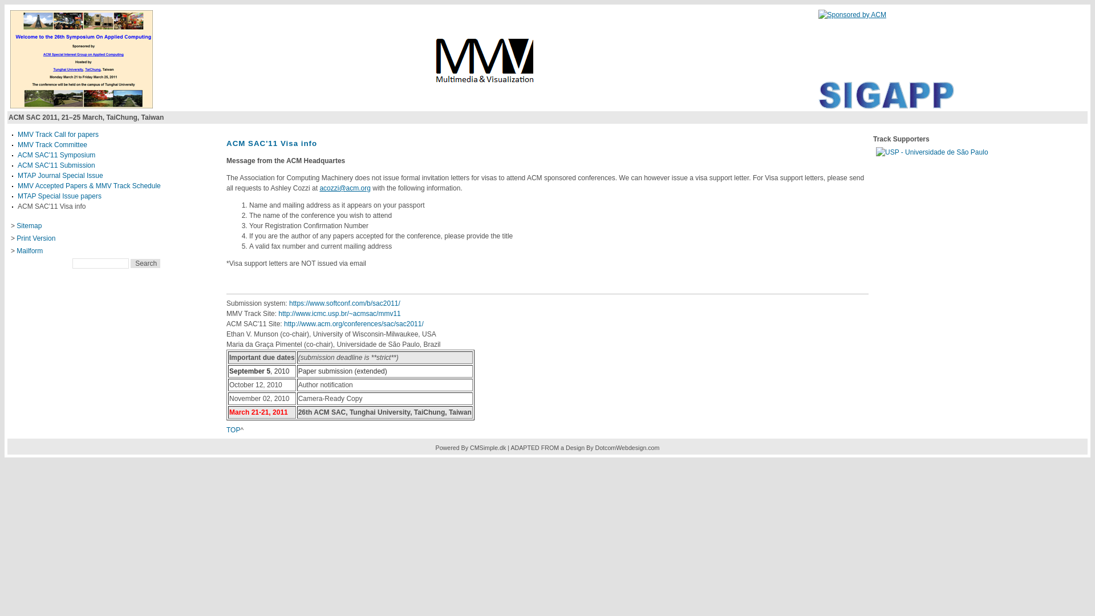  I want to click on ACM, so click(852, 15).